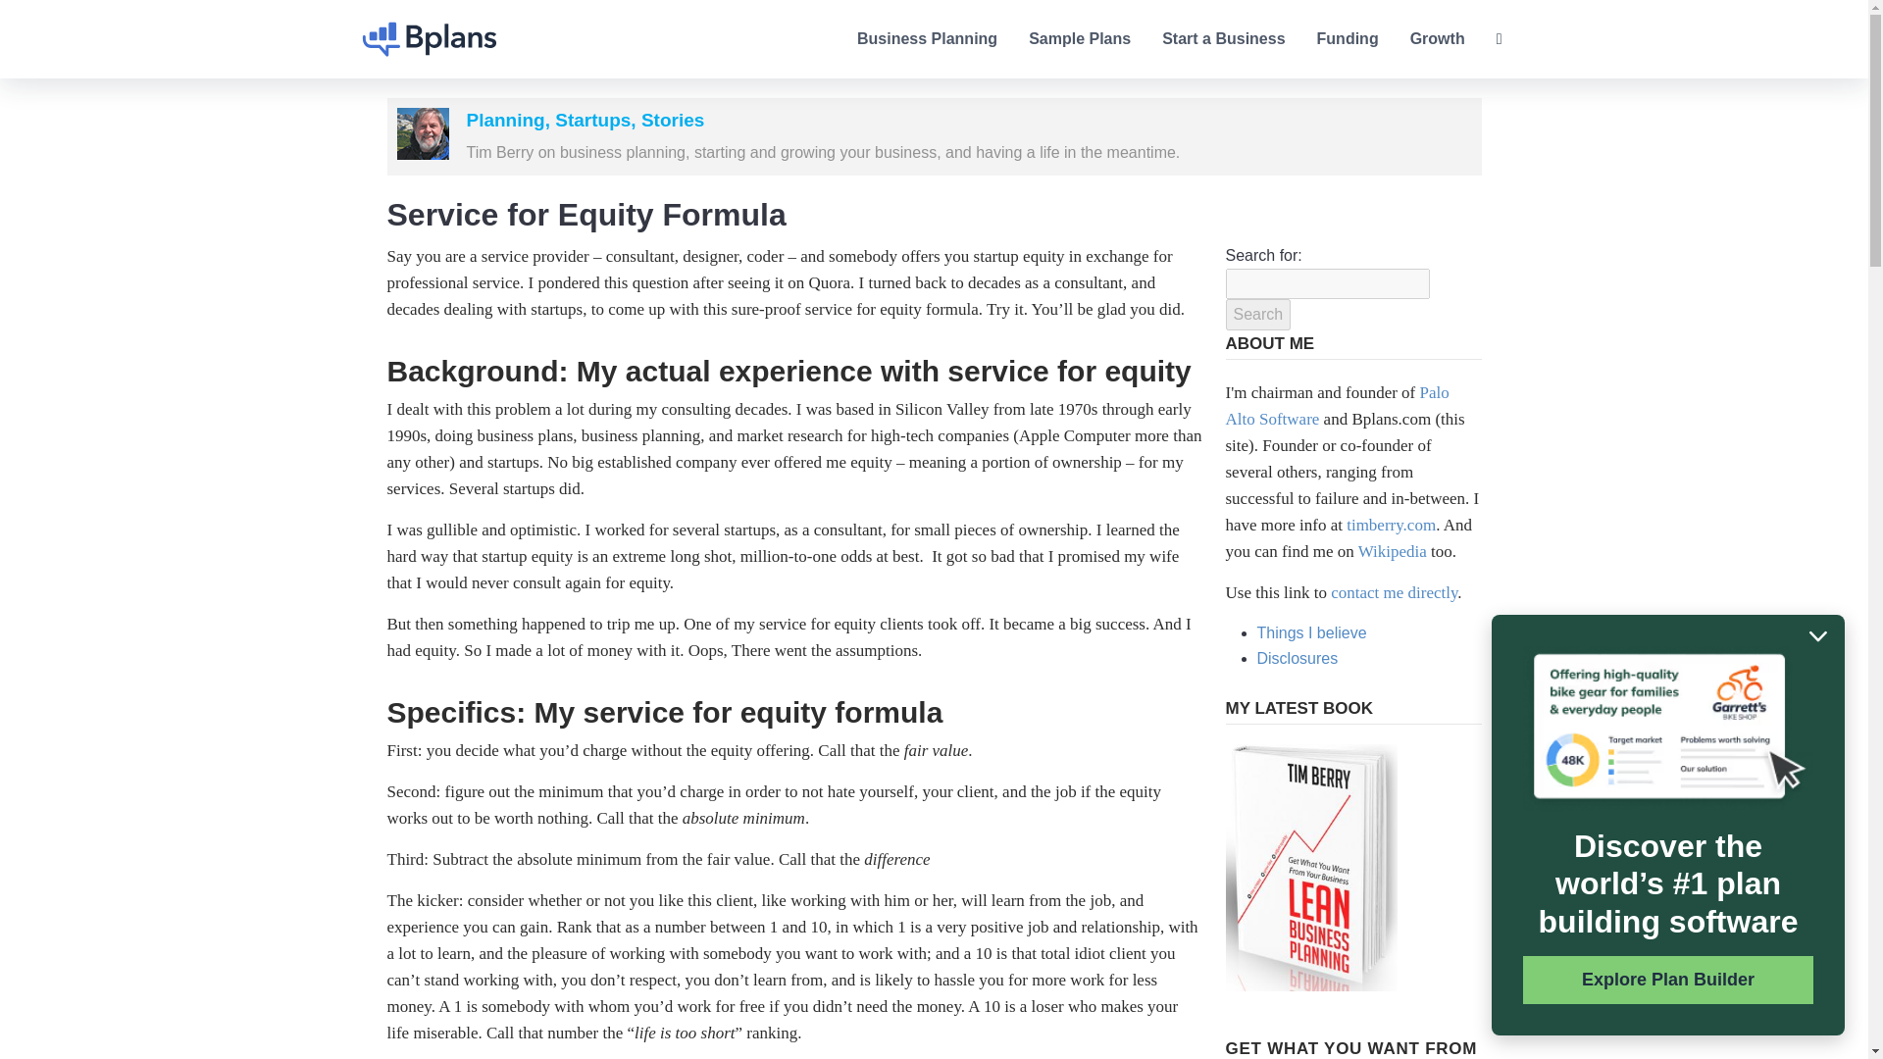  Describe the element at coordinates (1258, 314) in the screenshot. I see `Search` at that location.